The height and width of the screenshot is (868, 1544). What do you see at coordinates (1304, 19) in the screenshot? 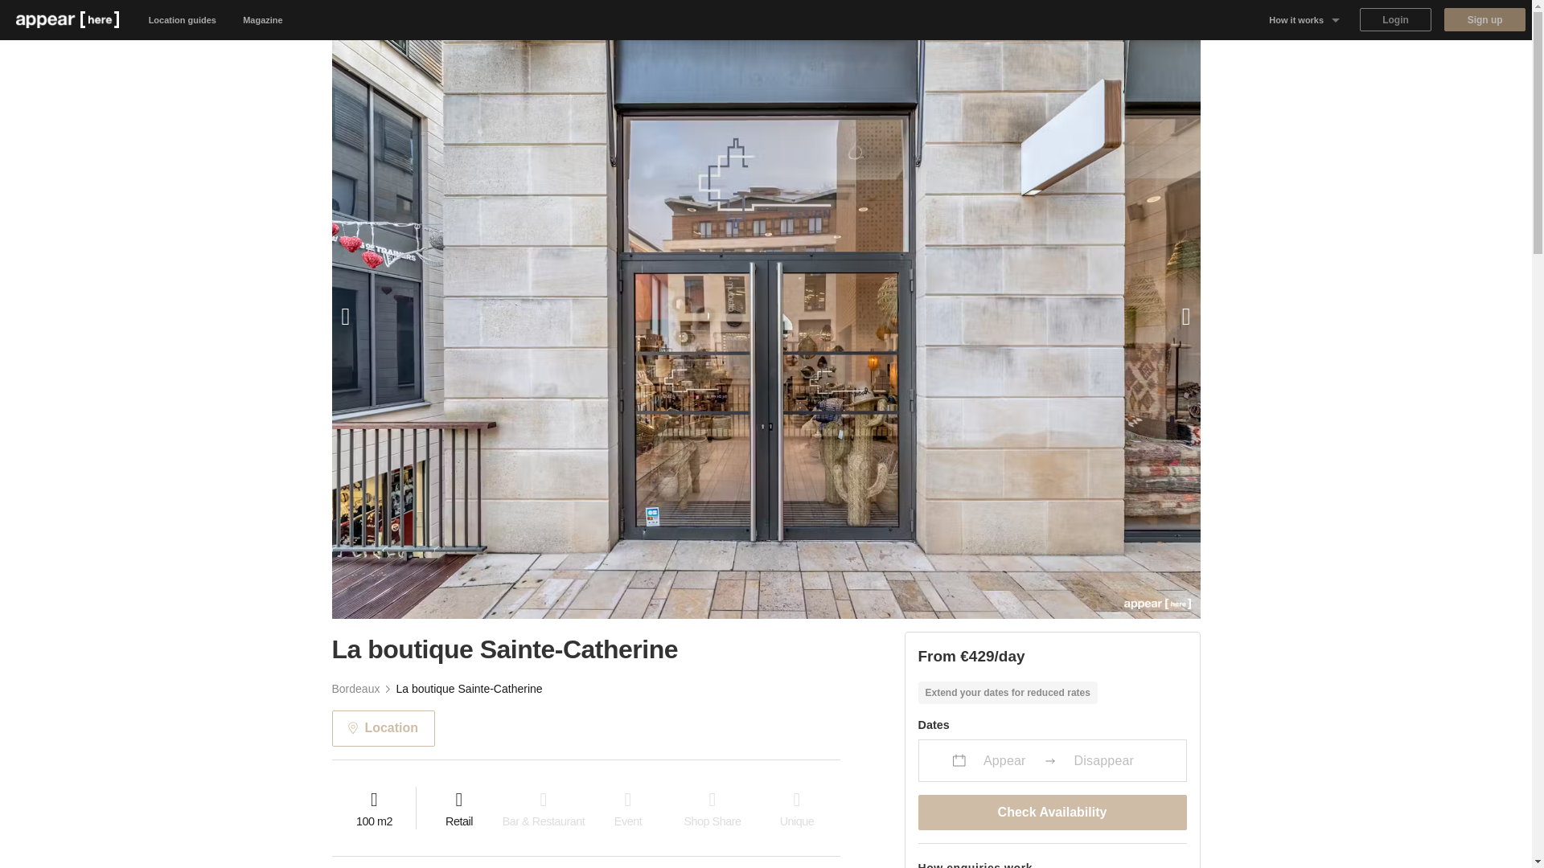
I see `How it works` at bounding box center [1304, 19].